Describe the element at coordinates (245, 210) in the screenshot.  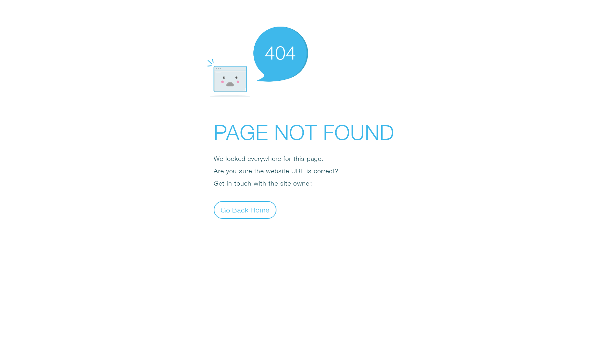
I see `Go Back Home` at that location.